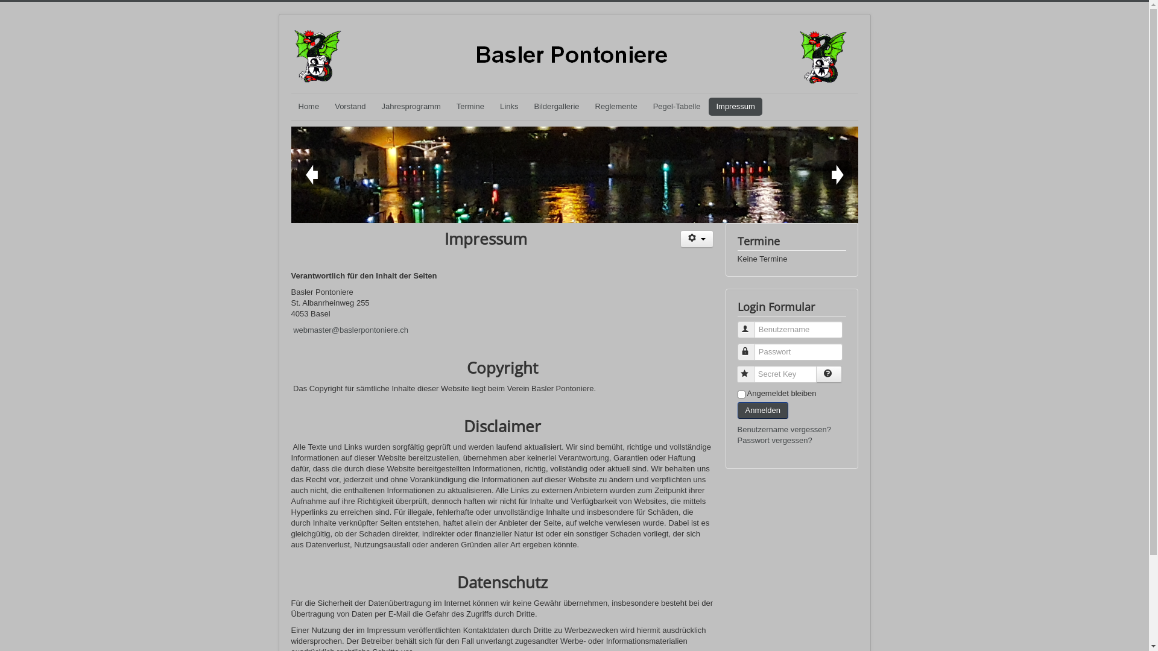  What do you see at coordinates (411, 107) in the screenshot?
I see `Jahresprogramm` at bounding box center [411, 107].